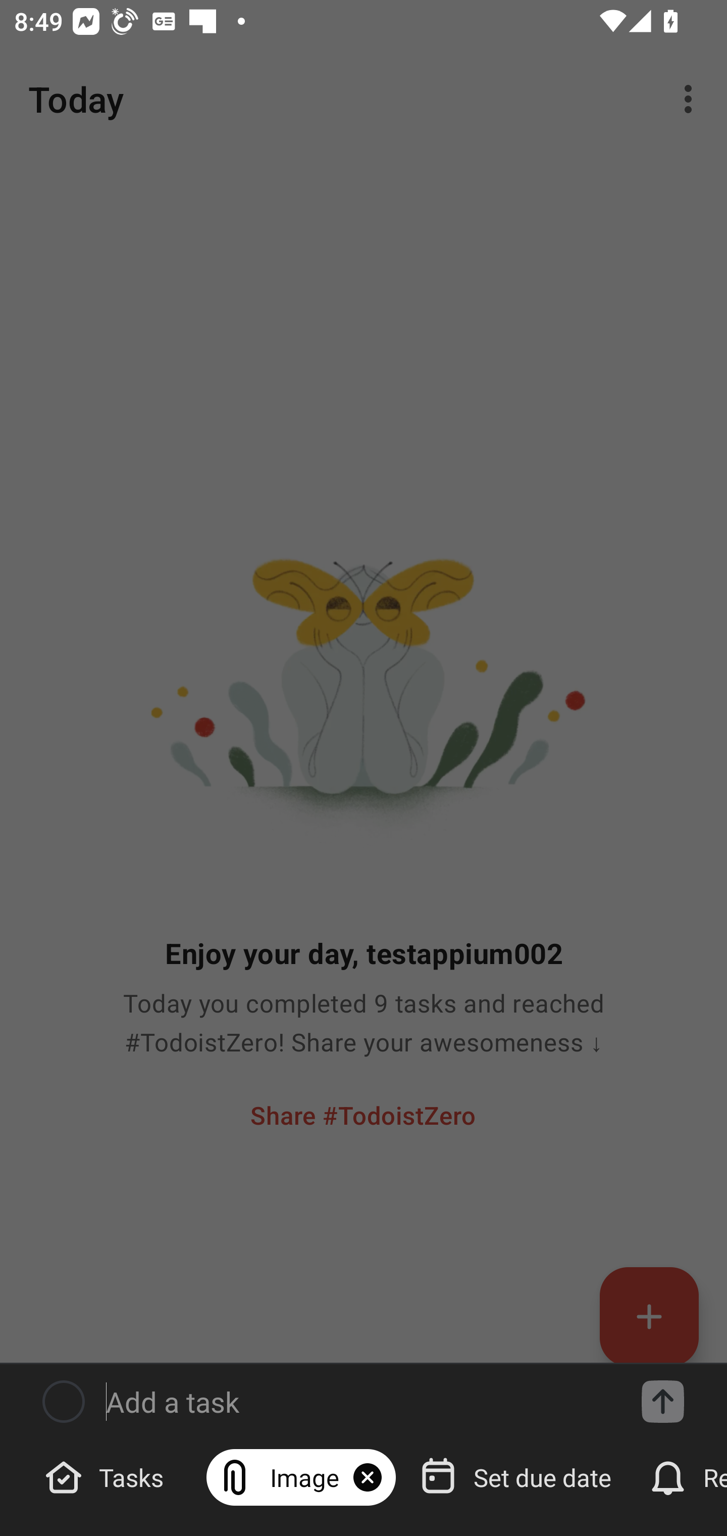 The width and height of the screenshot is (727, 1536). I want to click on Add a task, so click(662, 1402).